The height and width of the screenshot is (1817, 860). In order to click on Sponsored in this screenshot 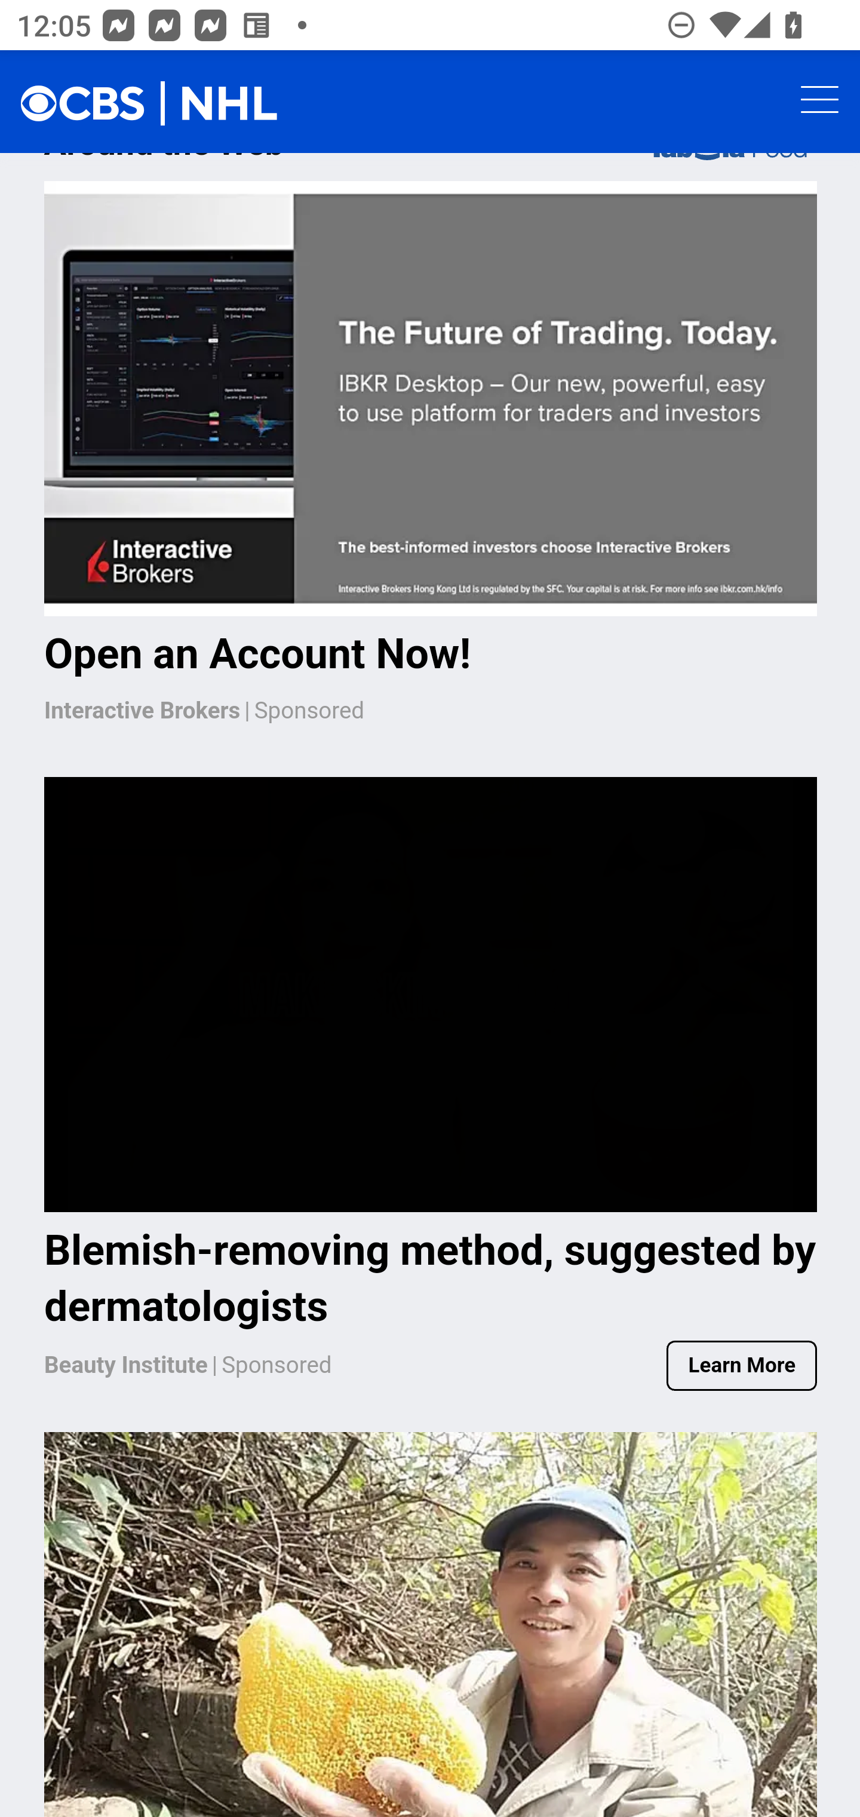, I will do `click(277, 1368)`.